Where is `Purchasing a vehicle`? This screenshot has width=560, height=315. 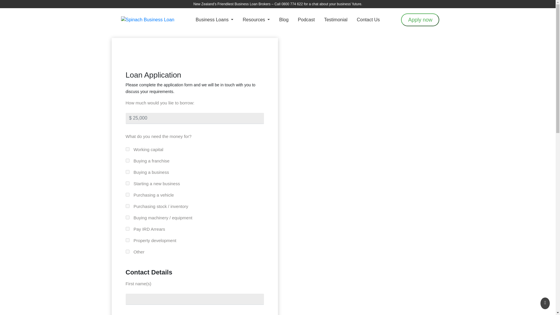 Purchasing a vehicle is located at coordinates (127, 194).